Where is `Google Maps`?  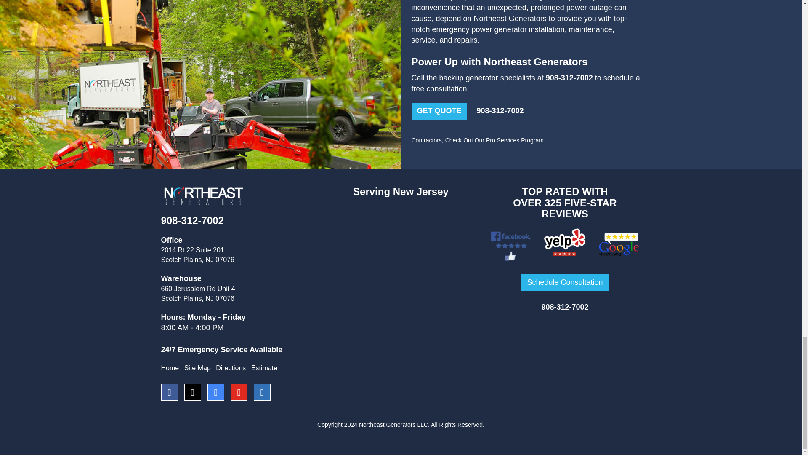 Google Maps is located at coordinates (565, 226).